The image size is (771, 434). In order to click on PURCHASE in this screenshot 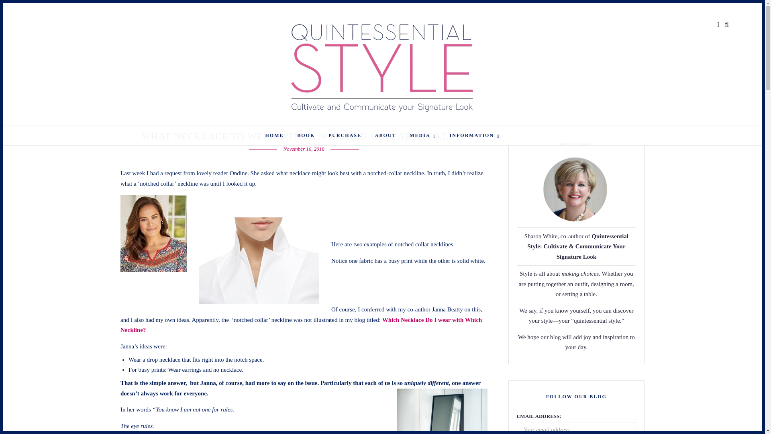, I will do `click(345, 135)`.